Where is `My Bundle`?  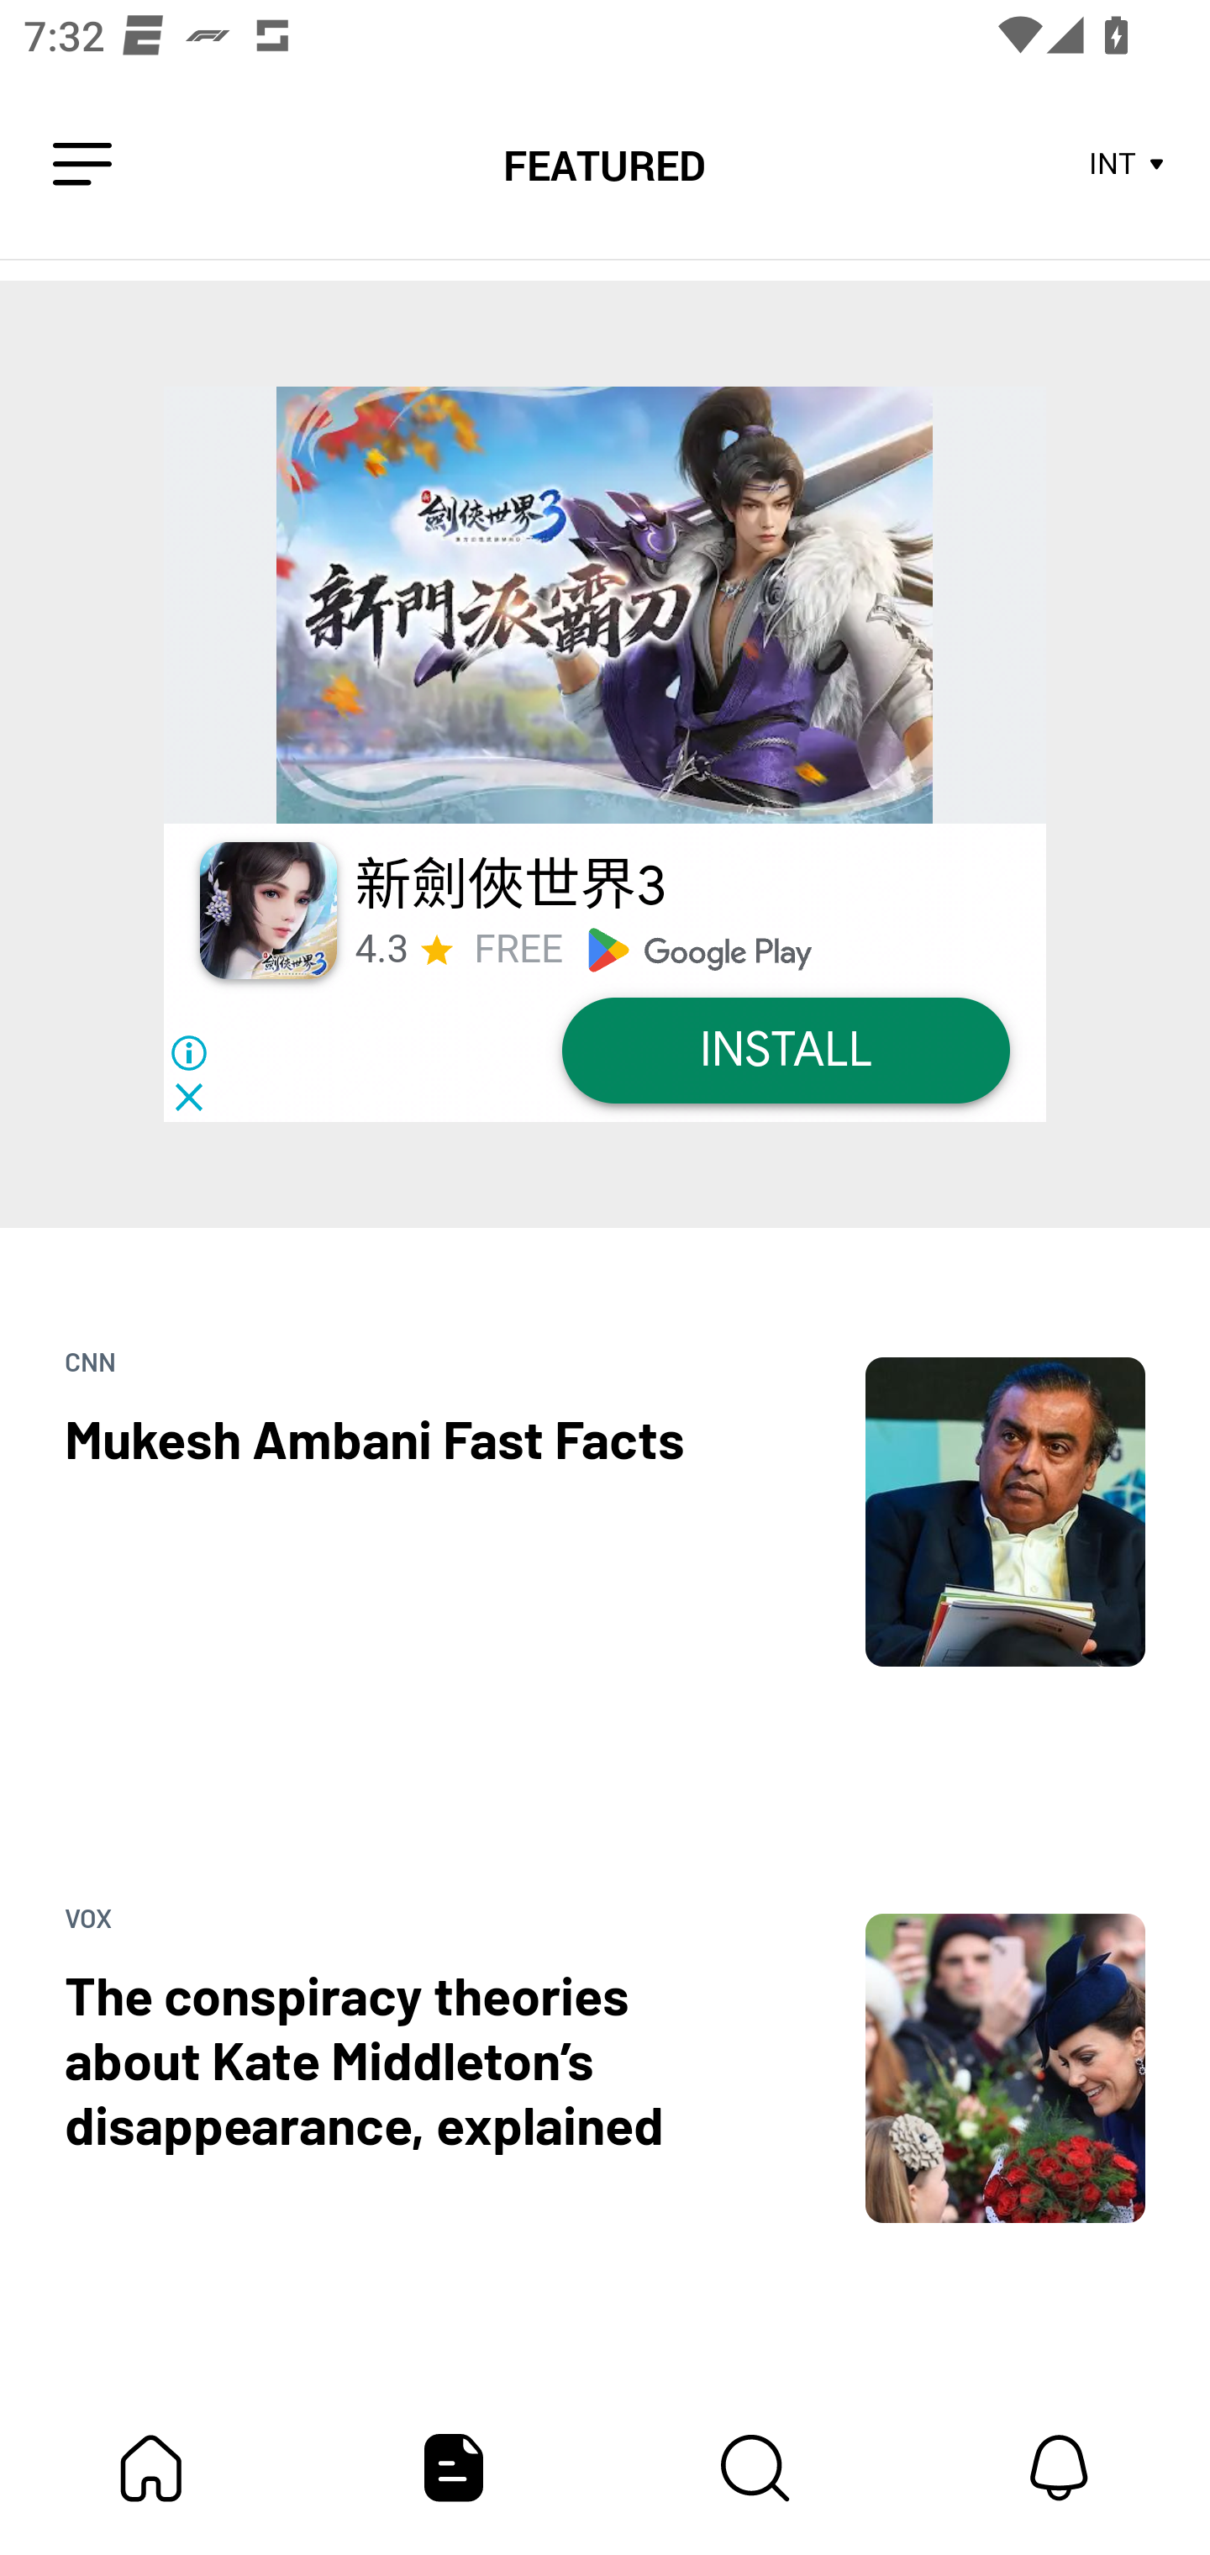
My Bundle is located at coordinates (151, 2468).